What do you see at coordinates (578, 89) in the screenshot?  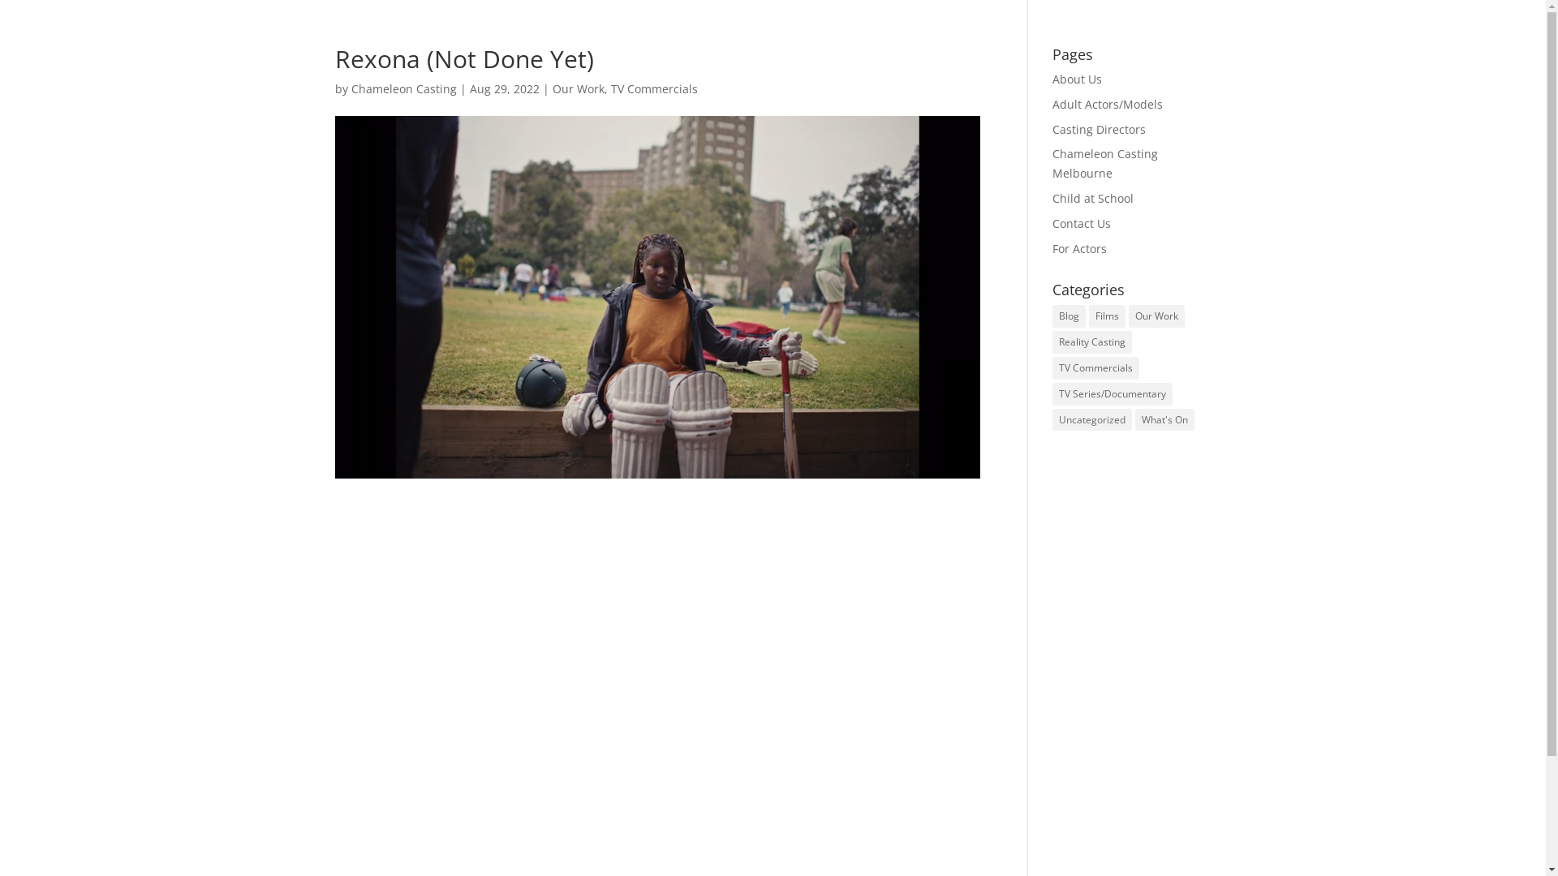 I see `Our Work` at bounding box center [578, 89].